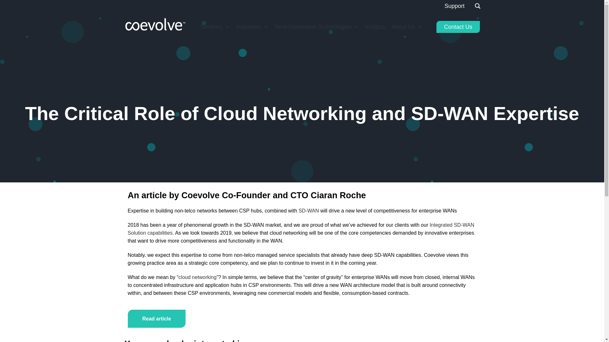  I want to click on Next-Generation Technologies, so click(317, 27).